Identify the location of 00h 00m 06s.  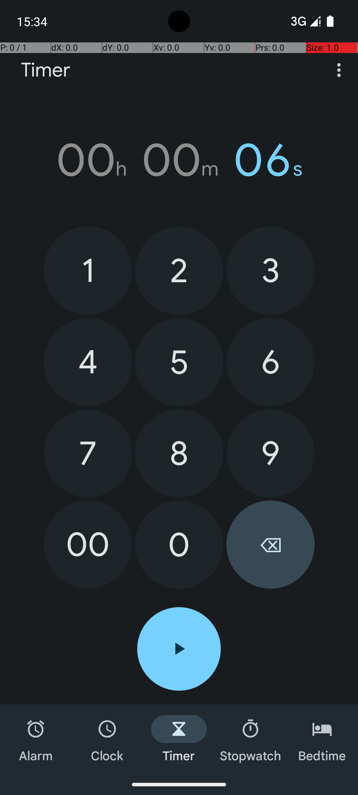
(179, 160).